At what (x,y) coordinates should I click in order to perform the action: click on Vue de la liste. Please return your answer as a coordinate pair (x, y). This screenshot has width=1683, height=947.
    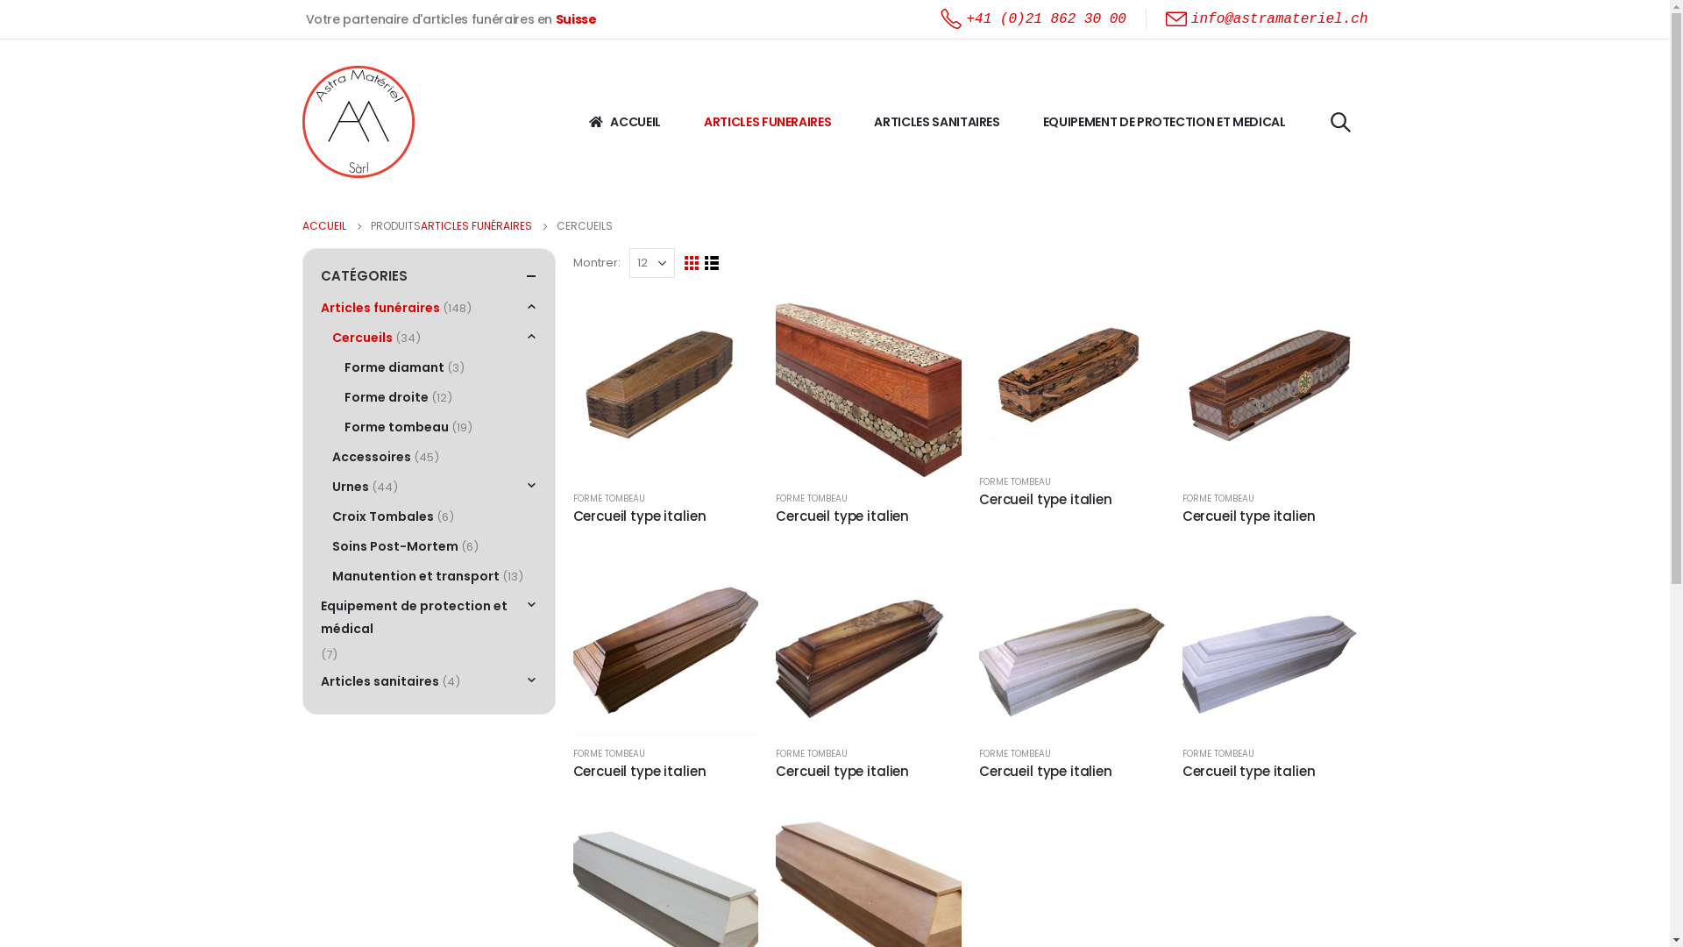
    Looking at the image, I should click on (712, 263).